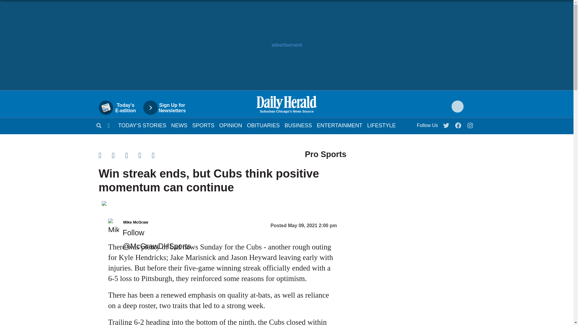 This screenshot has width=578, height=325. What do you see at coordinates (142, 125) in the screenshot?
I see `Sports` at bounding box center [142, 125].